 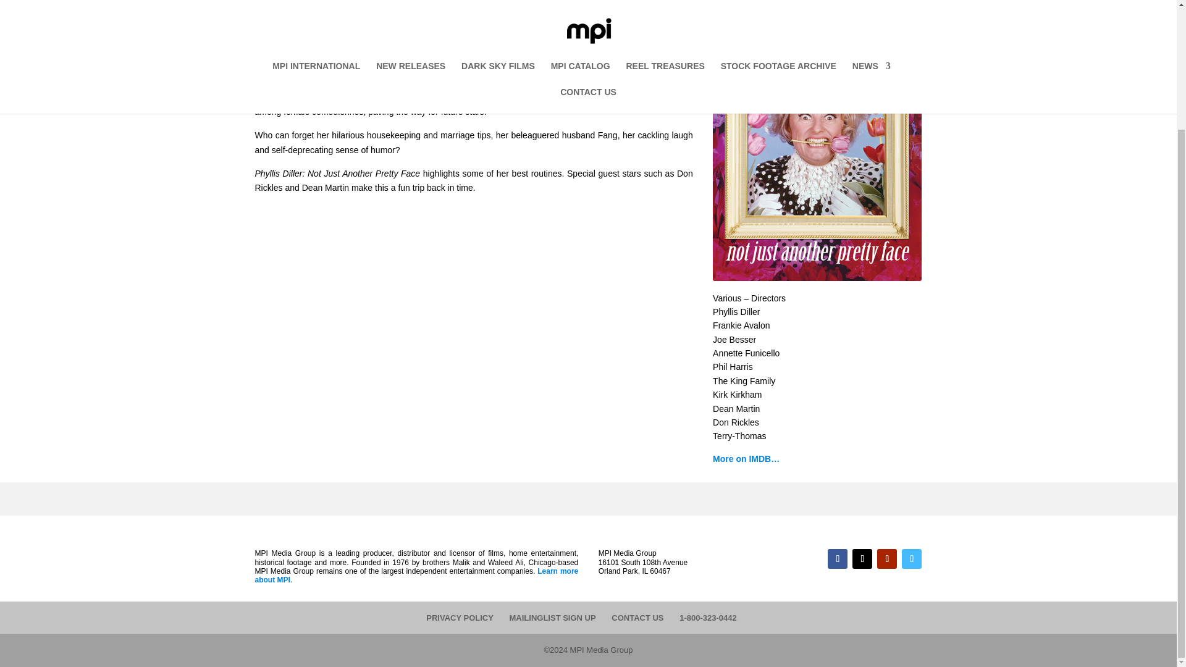 What do you see at coordinates (911, 558) in the screenshot?
I see `Follow on Vimeo` at bounding box center [911, 558].